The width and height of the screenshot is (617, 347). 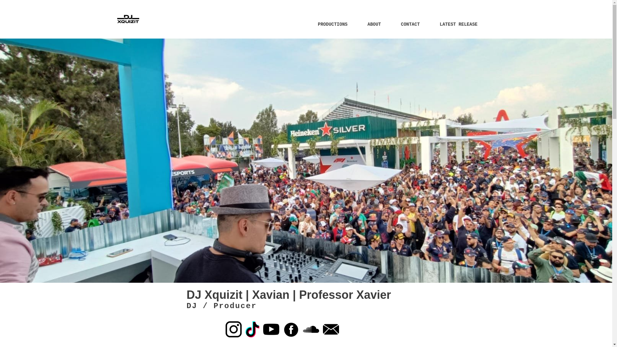 I want to click on LATEST RELEASE, so click(x=459, y=28).